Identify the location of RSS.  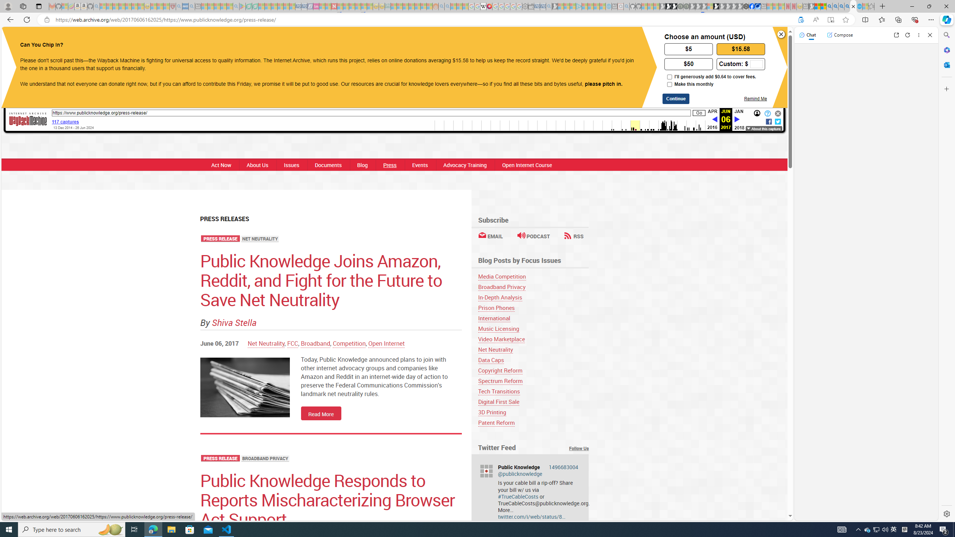
(574, 236).